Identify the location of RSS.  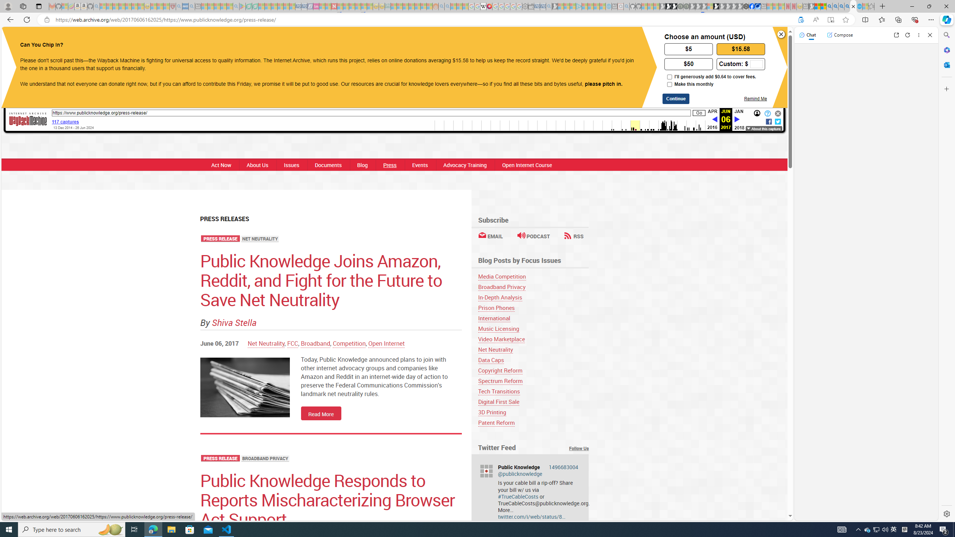
(574, 236).